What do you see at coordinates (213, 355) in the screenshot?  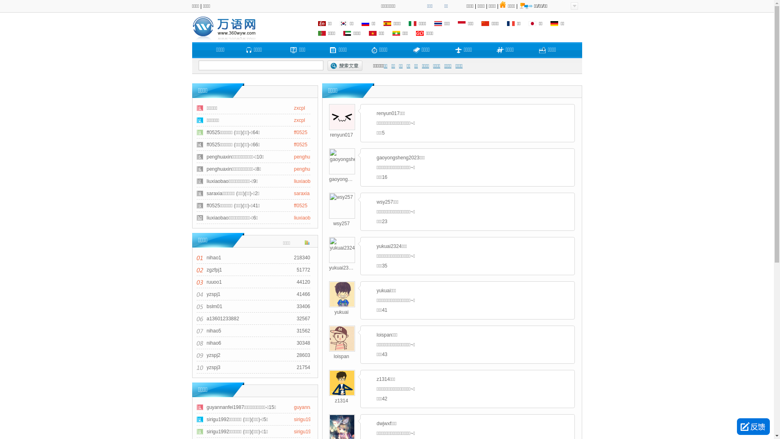 I see `yzspj2` at bounding box center [213, 355].